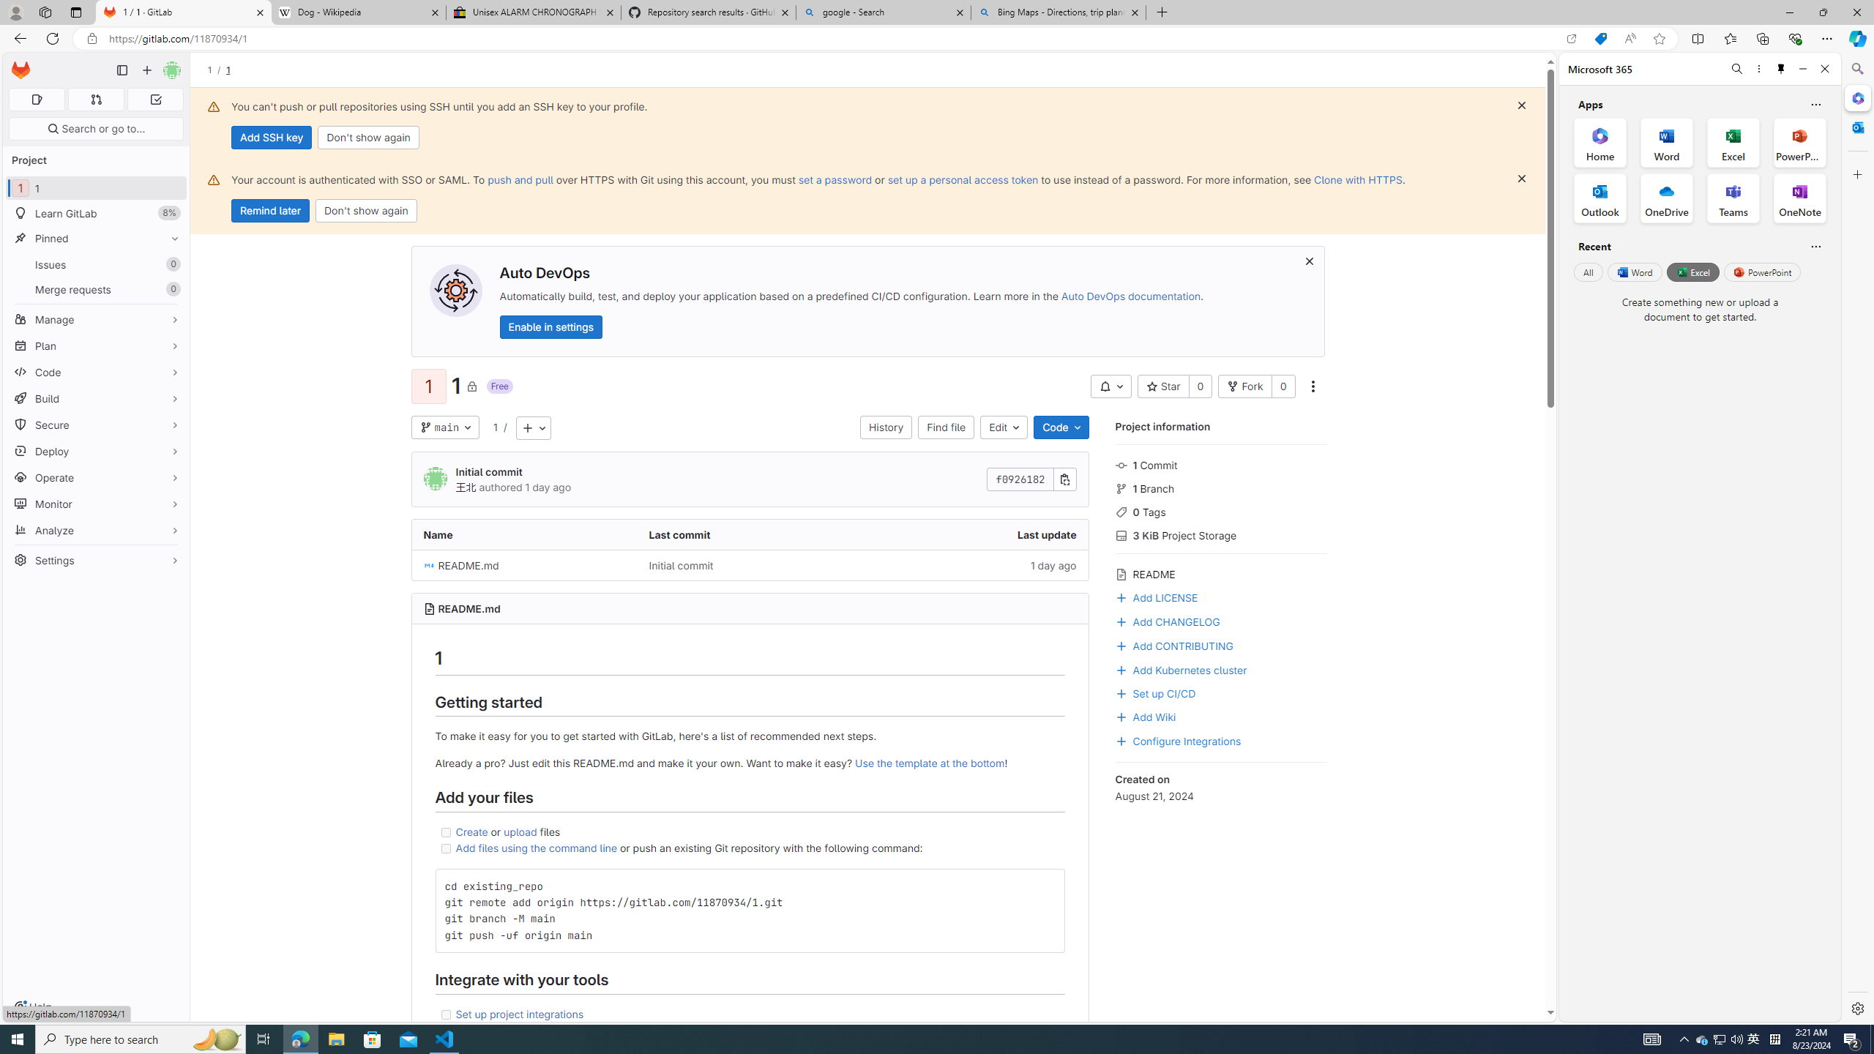 The width and height of the screenshot is (1874, 1054). Describe the element at coordinates (357, 12) in the screenshot. I see `Dog - Wikipedia` at that location.